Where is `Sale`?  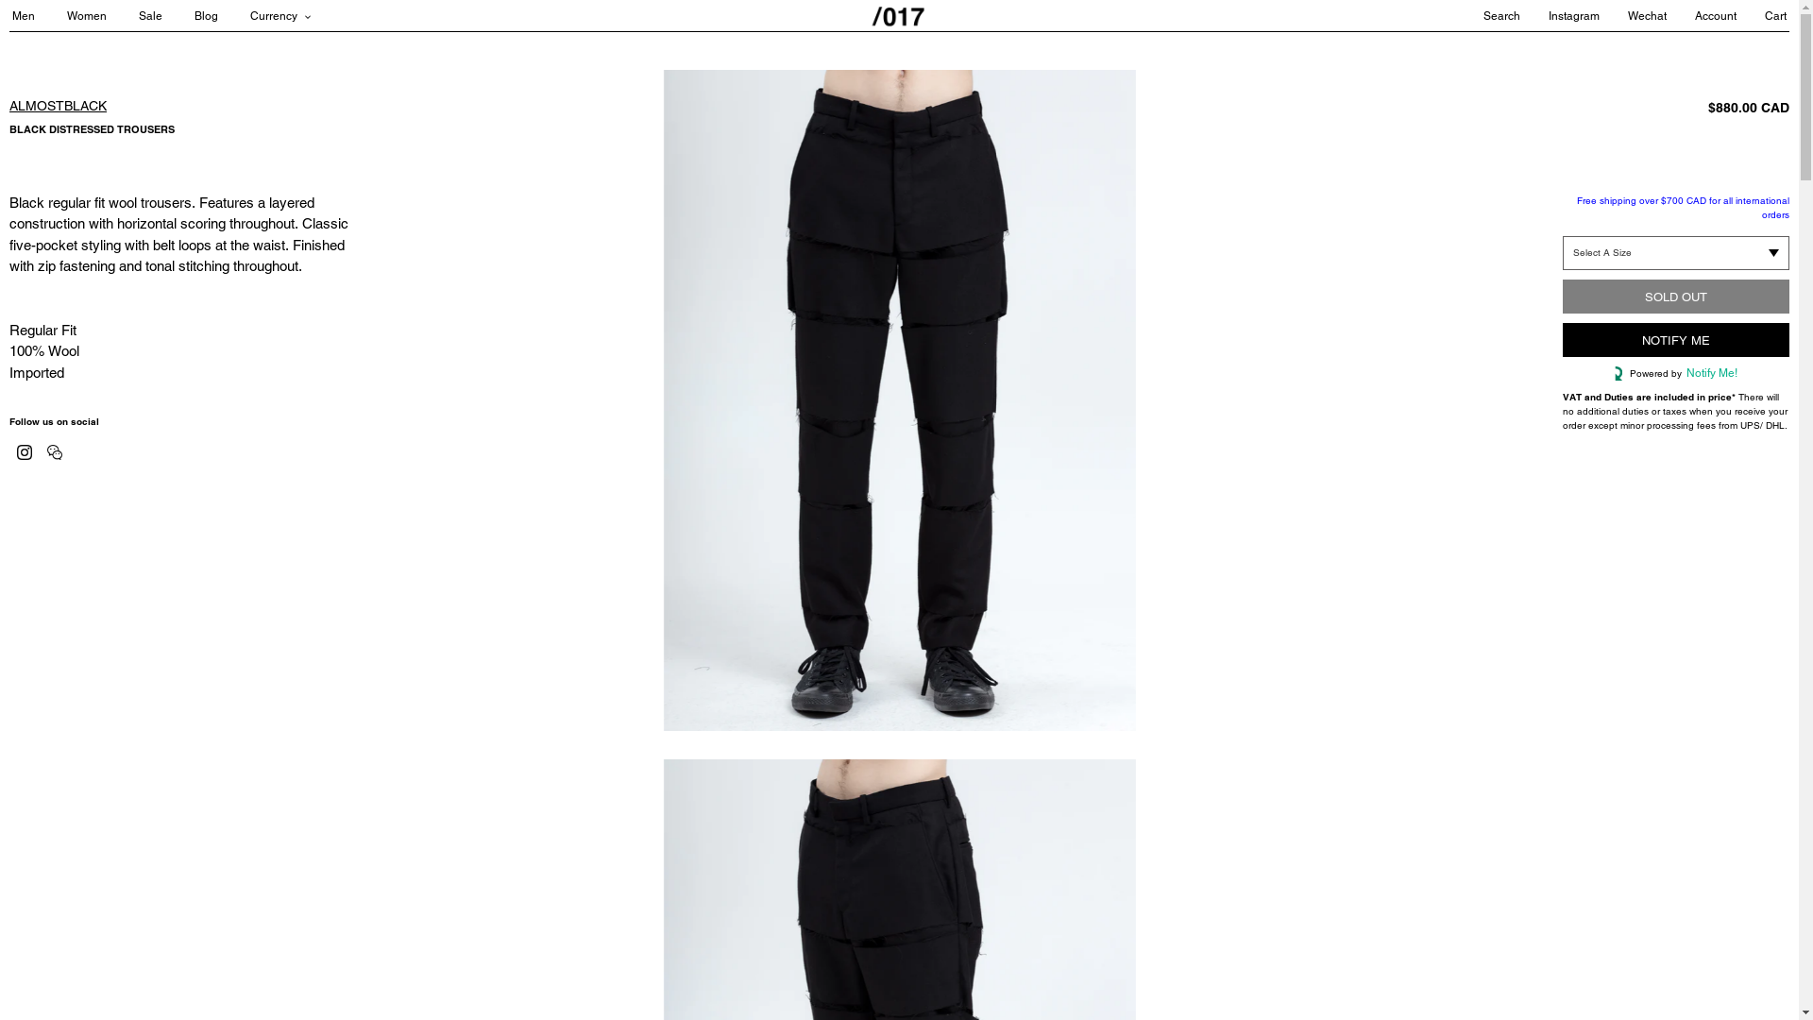
Sale is located at coordinates (164, 16).